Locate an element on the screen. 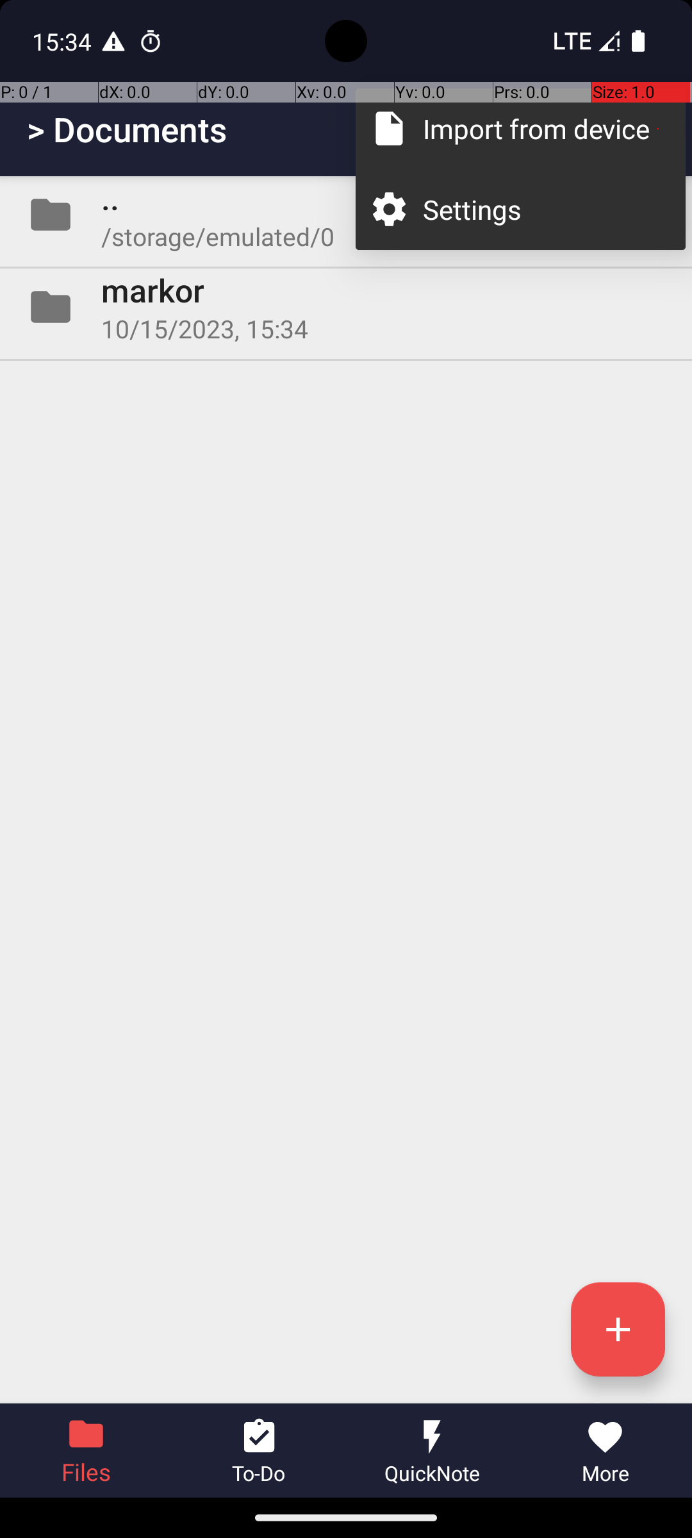 This screenshot has width=692, height=1538. Import from device is located at coordinates (541, 128).